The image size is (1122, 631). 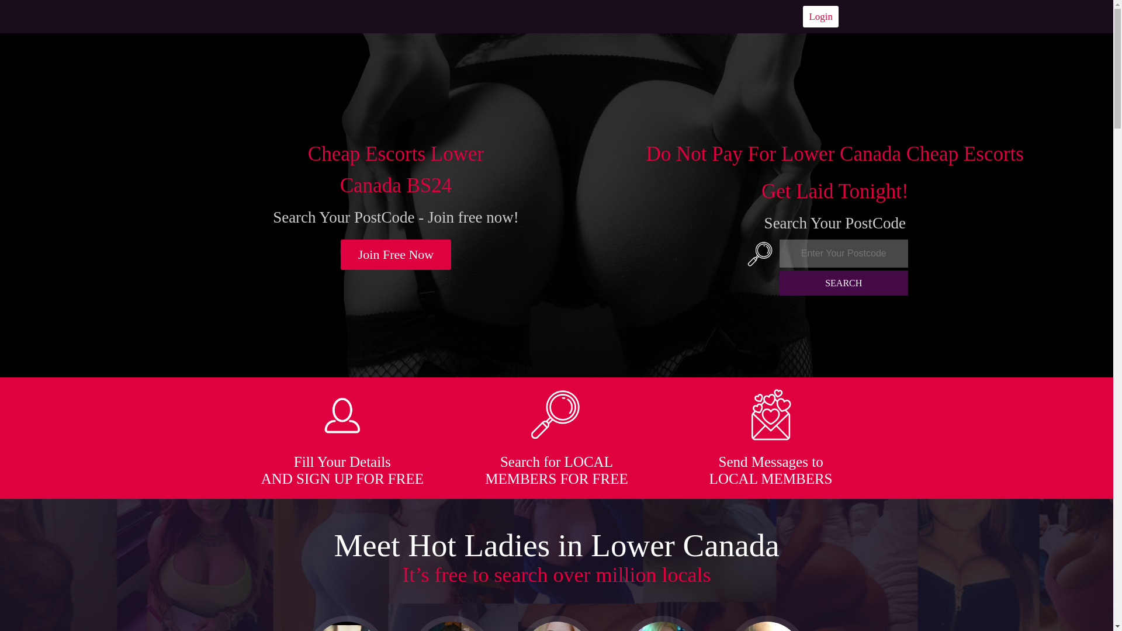 What do you see at coordinates (820, 16) in the screenshot?
I see `Login` at bounding box center [820, 16].